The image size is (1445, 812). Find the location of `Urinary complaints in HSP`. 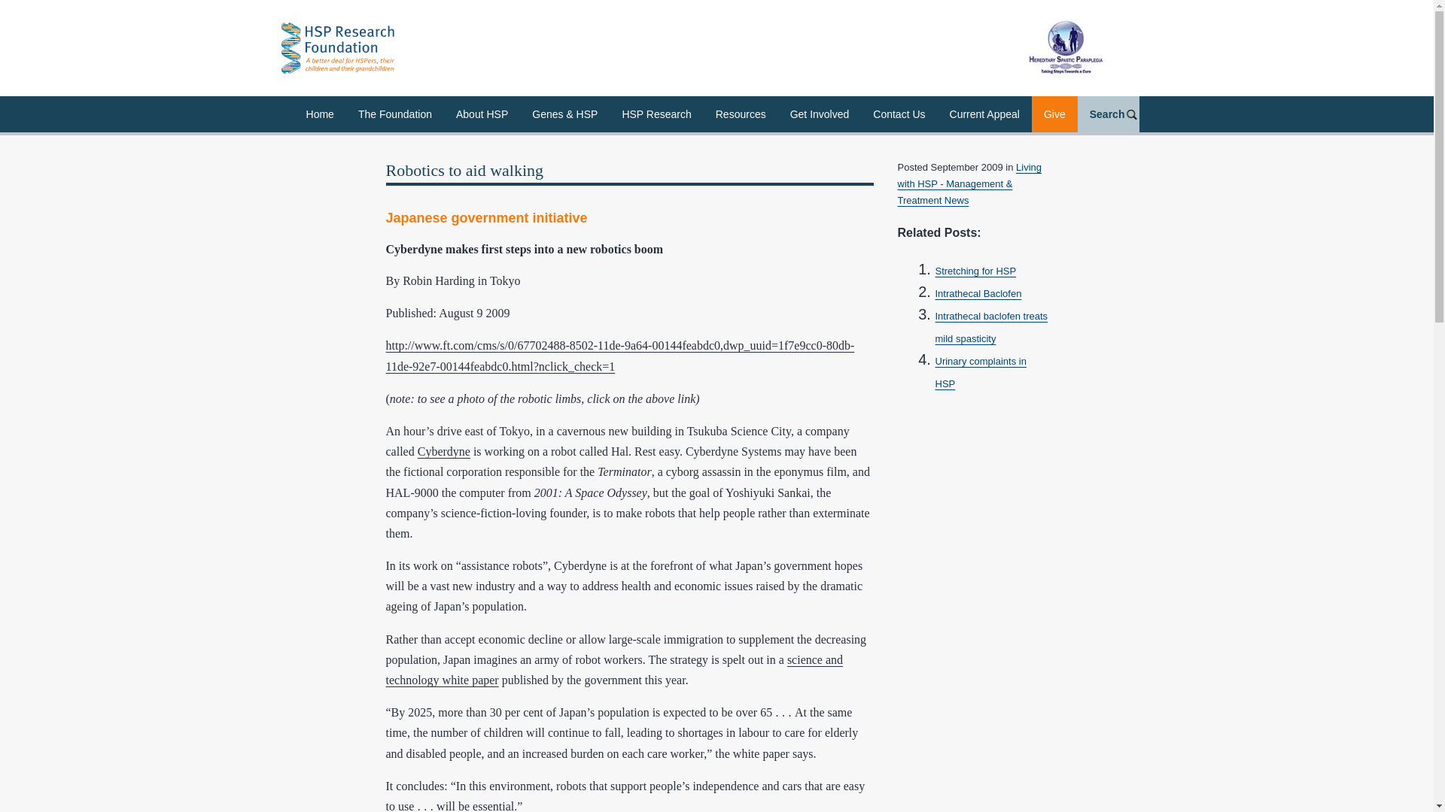

Urinary complaints in HSP is located at coordinates (980, 373).